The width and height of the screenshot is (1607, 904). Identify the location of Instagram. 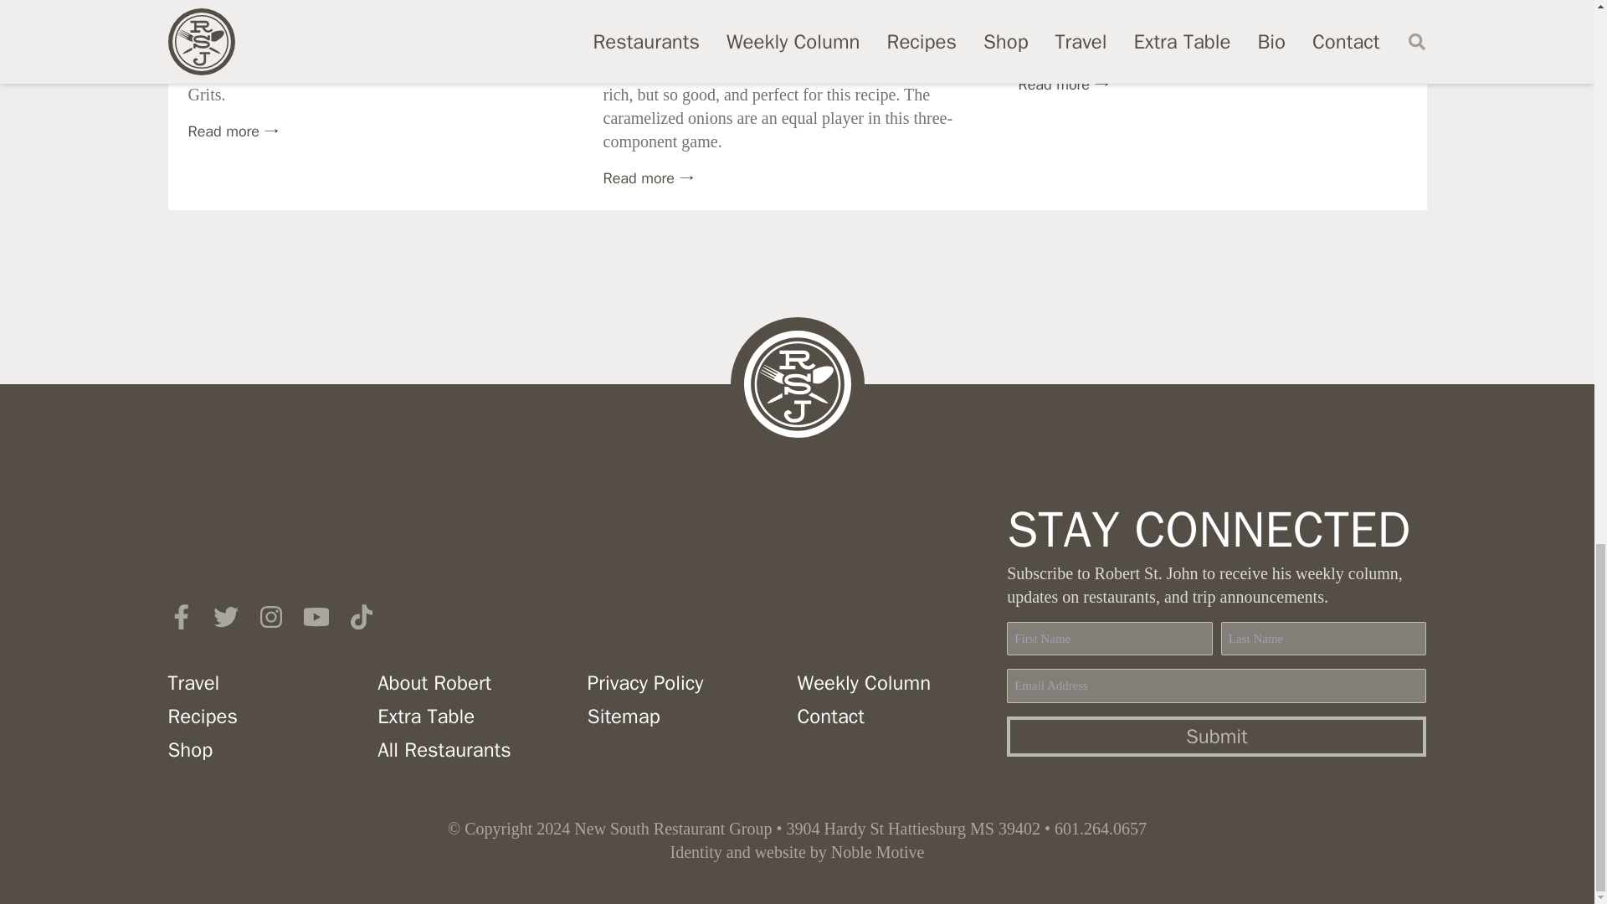
(270, 616).